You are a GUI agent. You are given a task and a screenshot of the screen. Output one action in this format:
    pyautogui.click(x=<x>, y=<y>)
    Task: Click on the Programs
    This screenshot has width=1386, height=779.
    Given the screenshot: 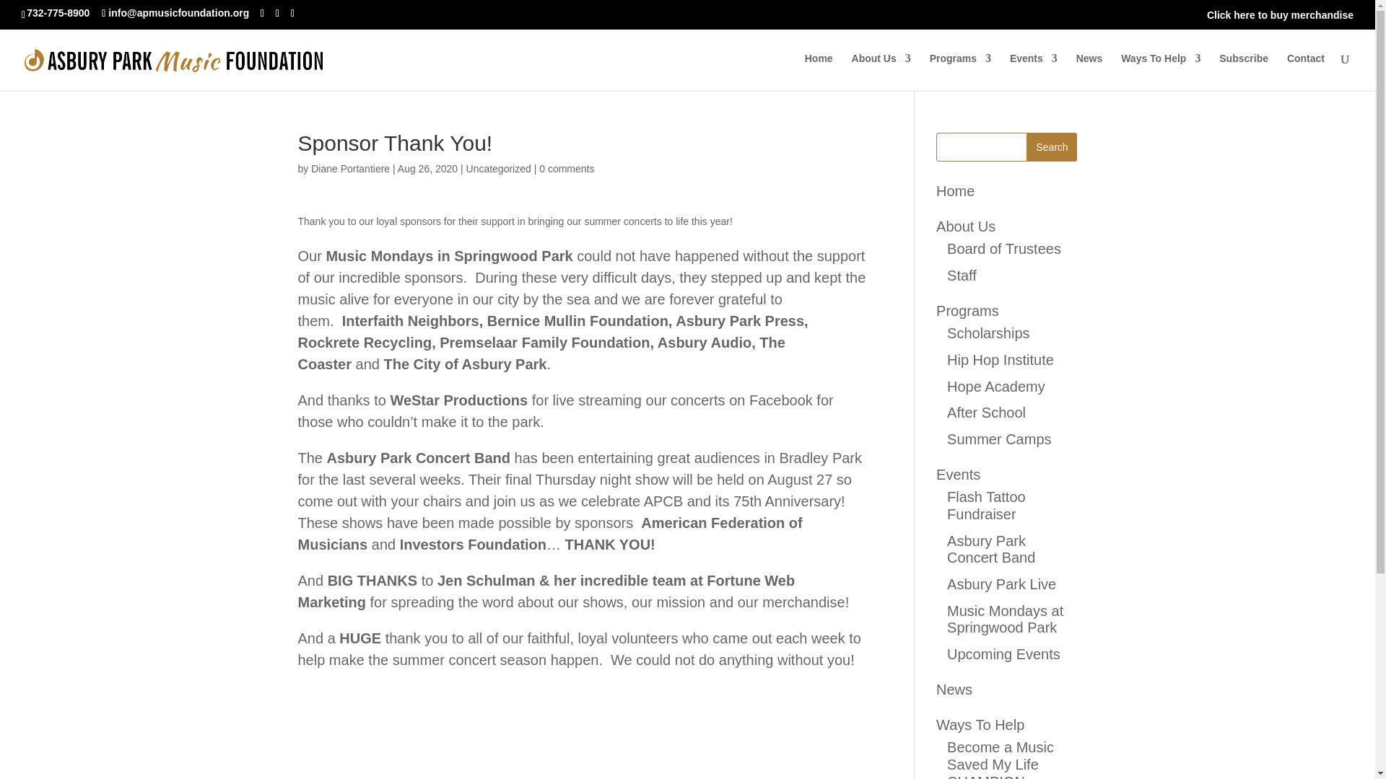 What is the action you would take?
    pyautogui.click(x=960, y=70)
    